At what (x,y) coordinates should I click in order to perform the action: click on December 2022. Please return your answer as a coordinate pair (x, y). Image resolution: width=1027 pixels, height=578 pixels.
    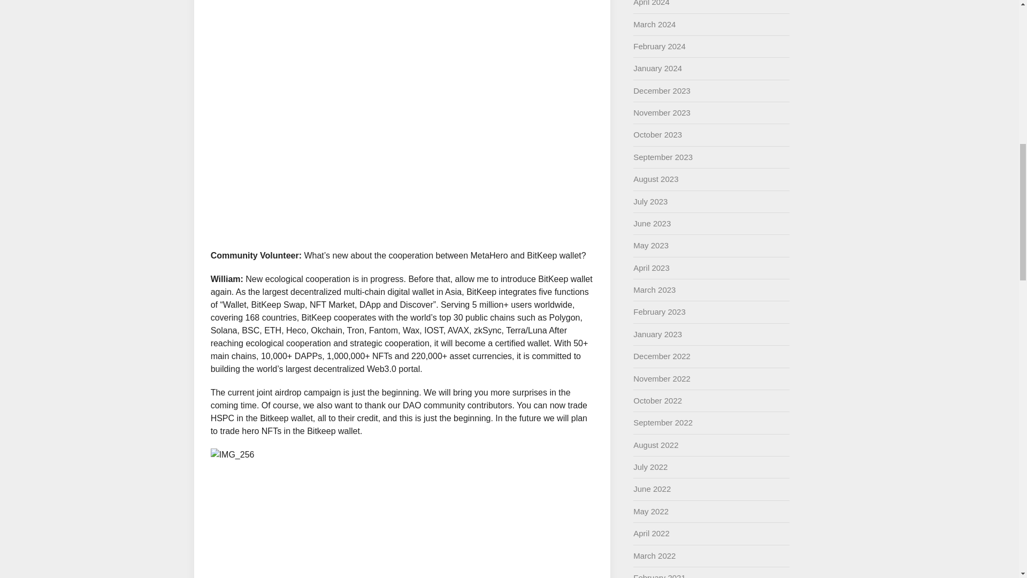
    Looking at the image, I should click on (662, 355).